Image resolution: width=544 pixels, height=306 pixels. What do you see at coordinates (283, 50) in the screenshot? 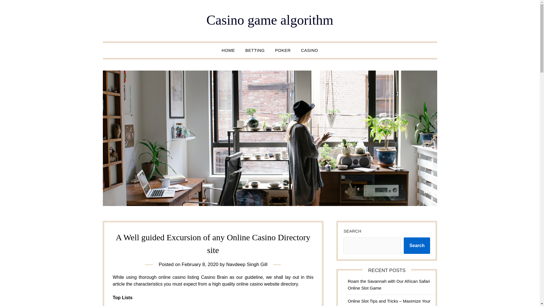
I see `POKER` at bounding box center [283, 50].